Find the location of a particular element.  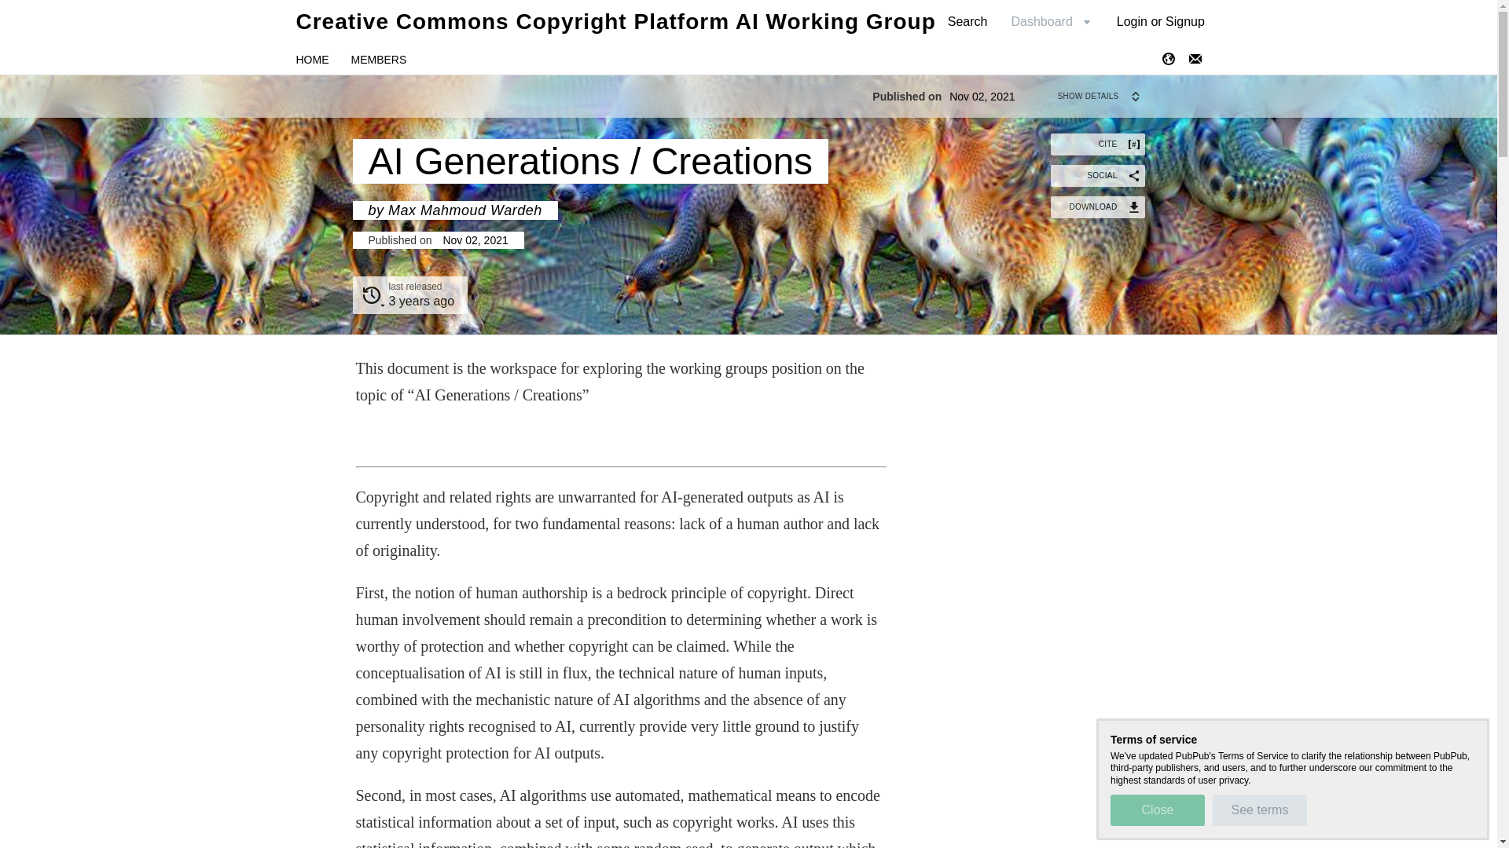

Creative Commons Copyright Platform AI Working Group is located at coordinates (615, 21).